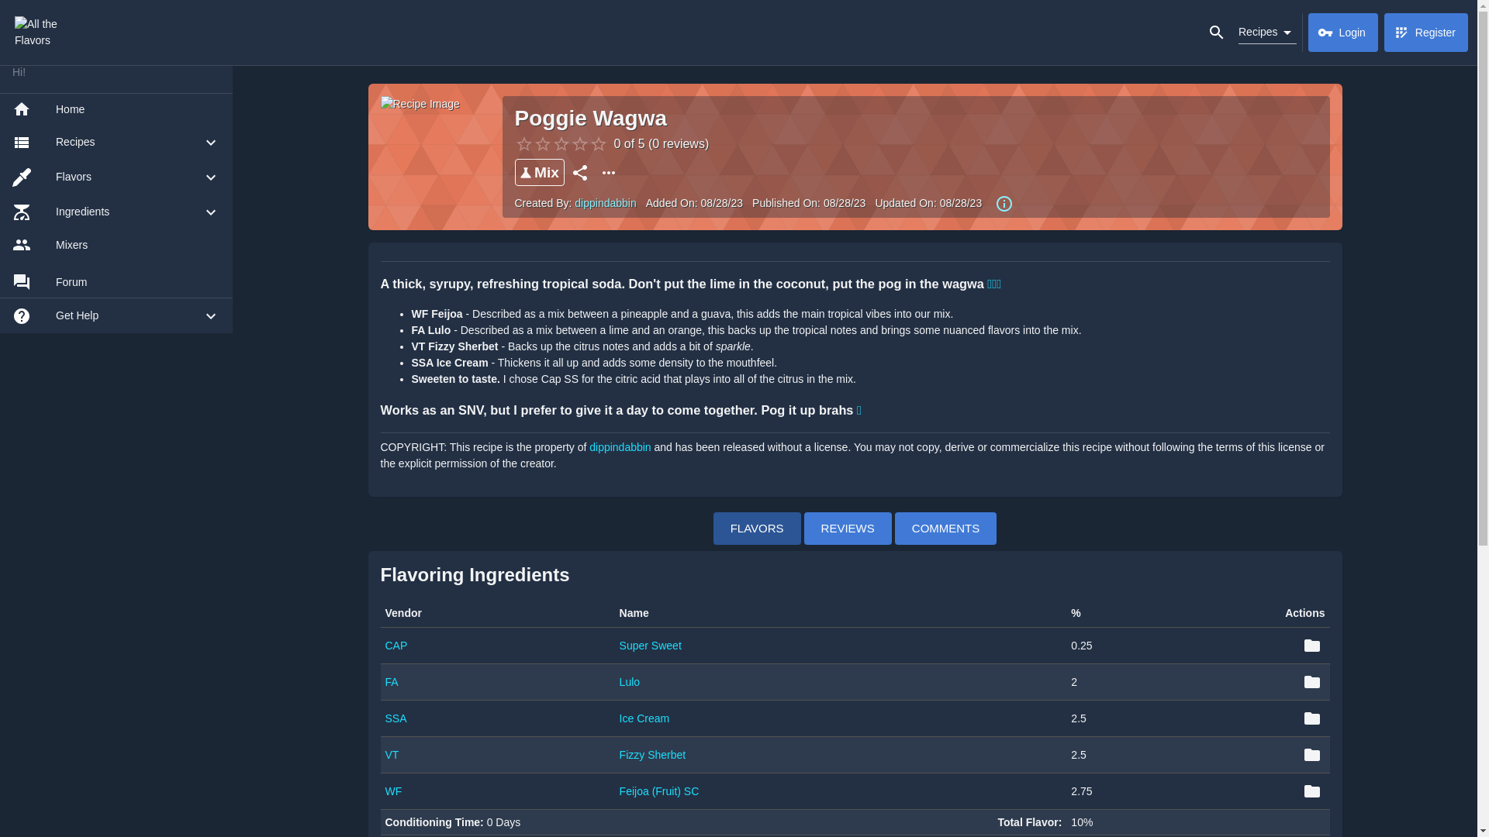 Image resolution: width=1489 pixels, height=837 pixels. What do you see at coordinates (644, 718) in the screenshot?
I see `Ice Cream` at bounding box center [644, 718].